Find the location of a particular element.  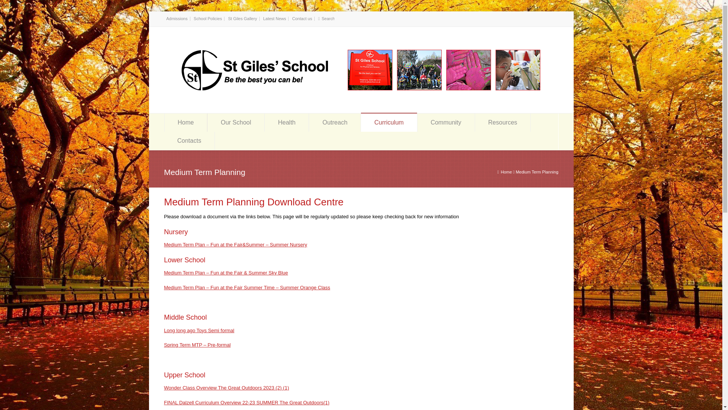

Latest News is located at coordinates (275, 19).